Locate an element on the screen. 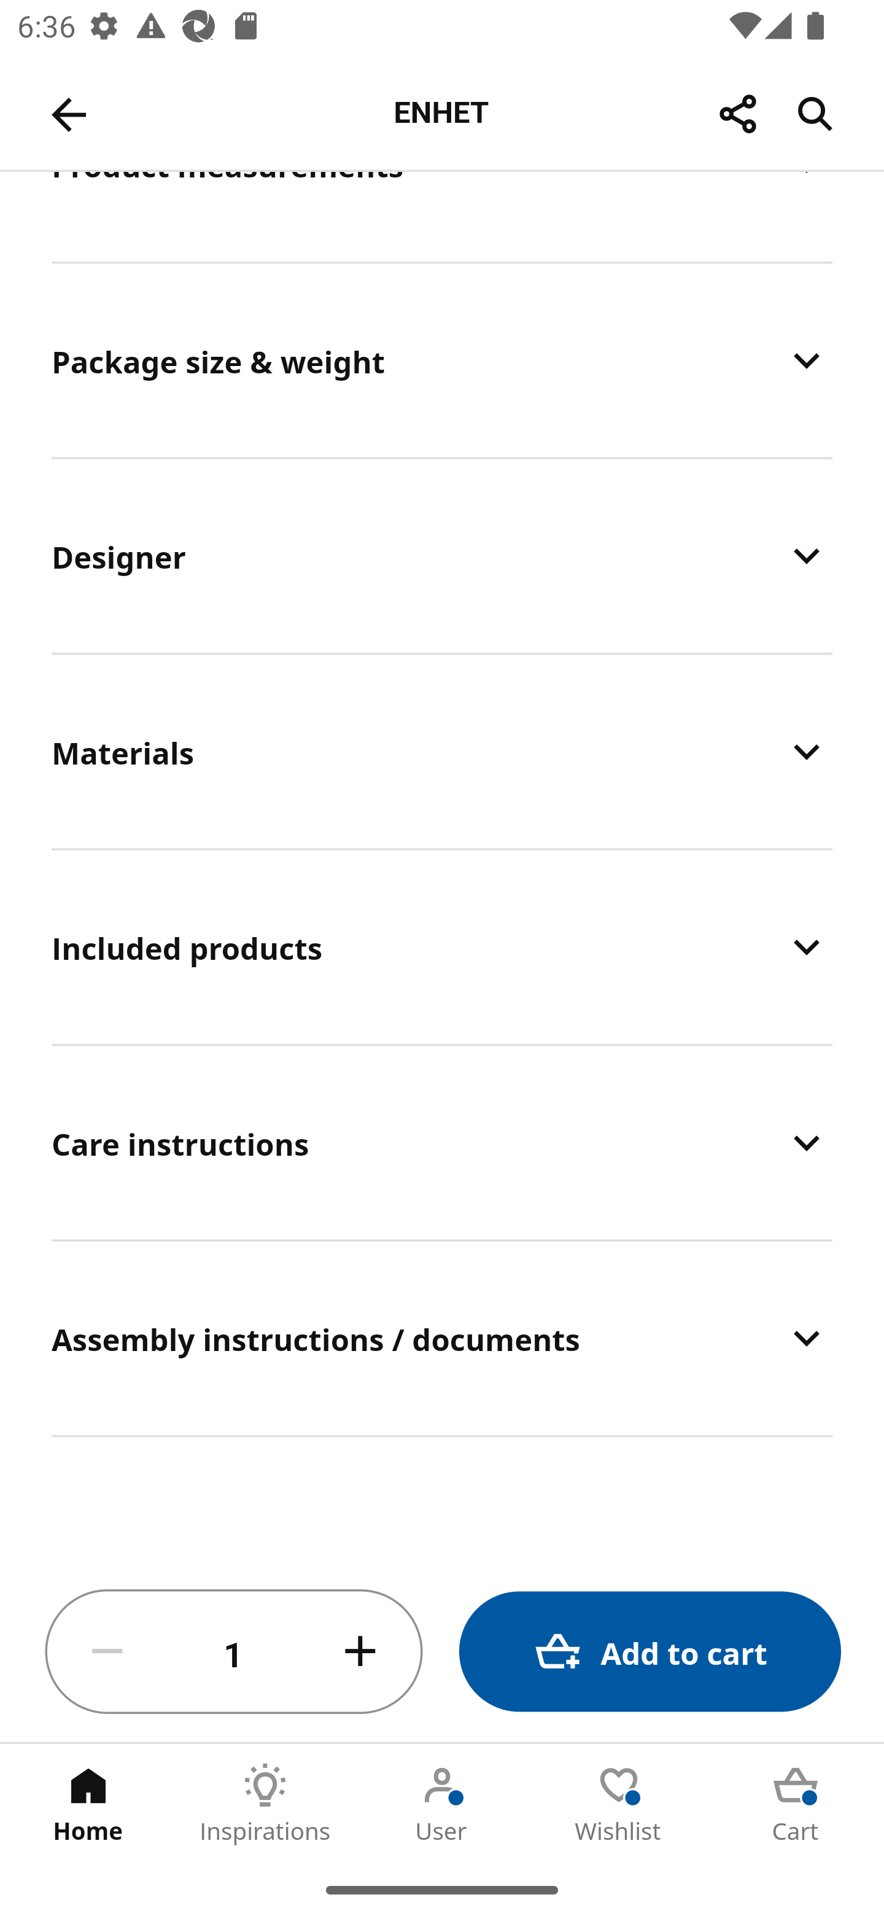  Add to cart is located at coordinates (649, 1652).